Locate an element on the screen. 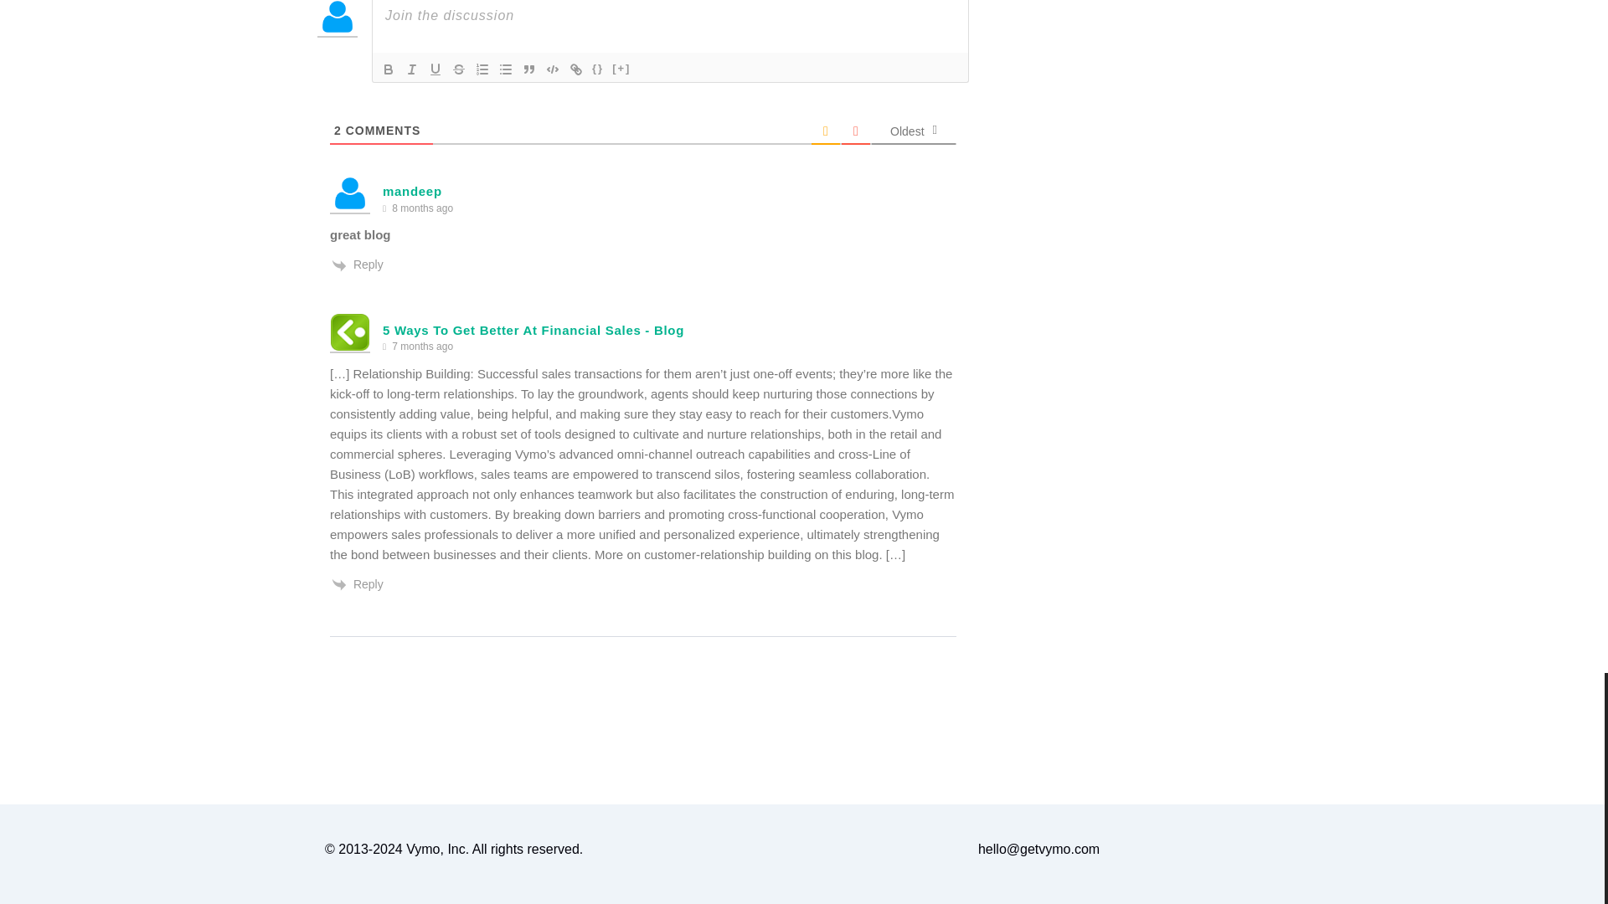  Underline is located at coordinates (435, 69).